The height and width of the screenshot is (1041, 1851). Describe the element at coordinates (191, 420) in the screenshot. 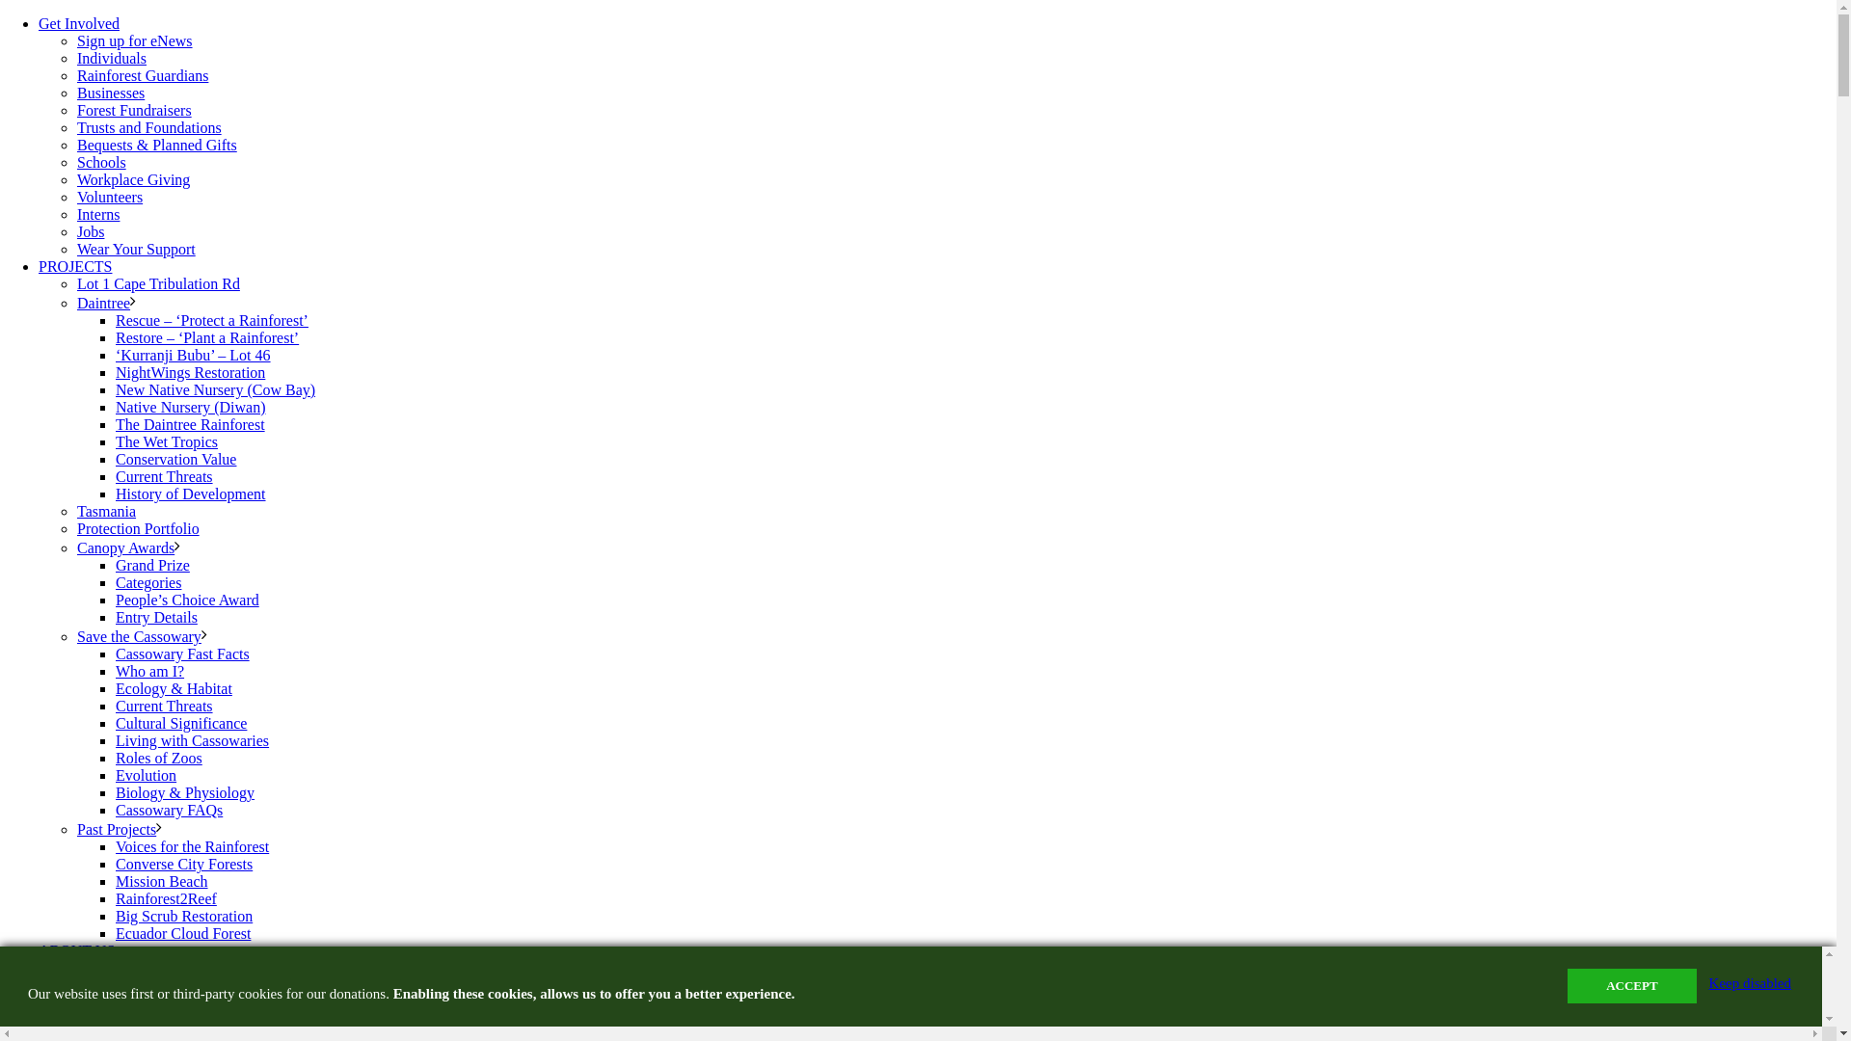

I see `The Daintree Rainforest` at that location.